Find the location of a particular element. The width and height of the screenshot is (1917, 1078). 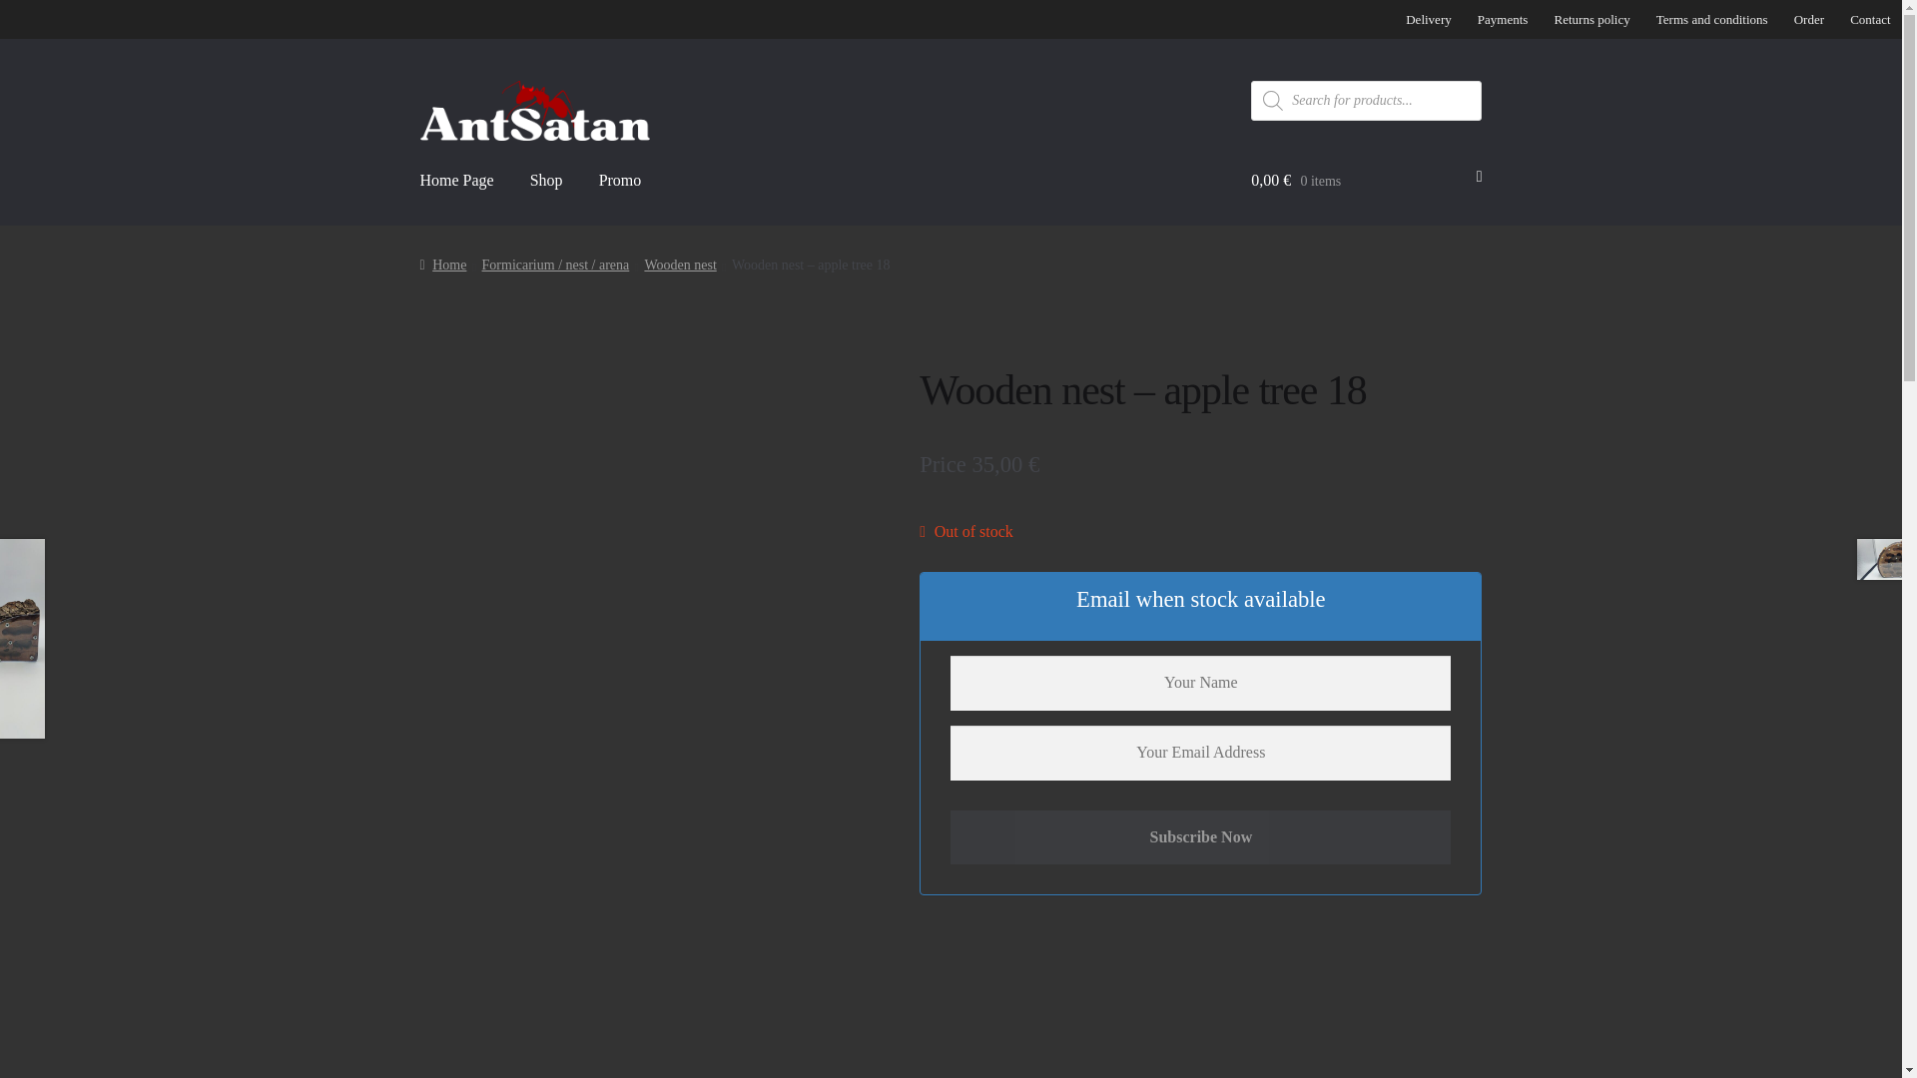

Promo is located at coordinates (619, 194).